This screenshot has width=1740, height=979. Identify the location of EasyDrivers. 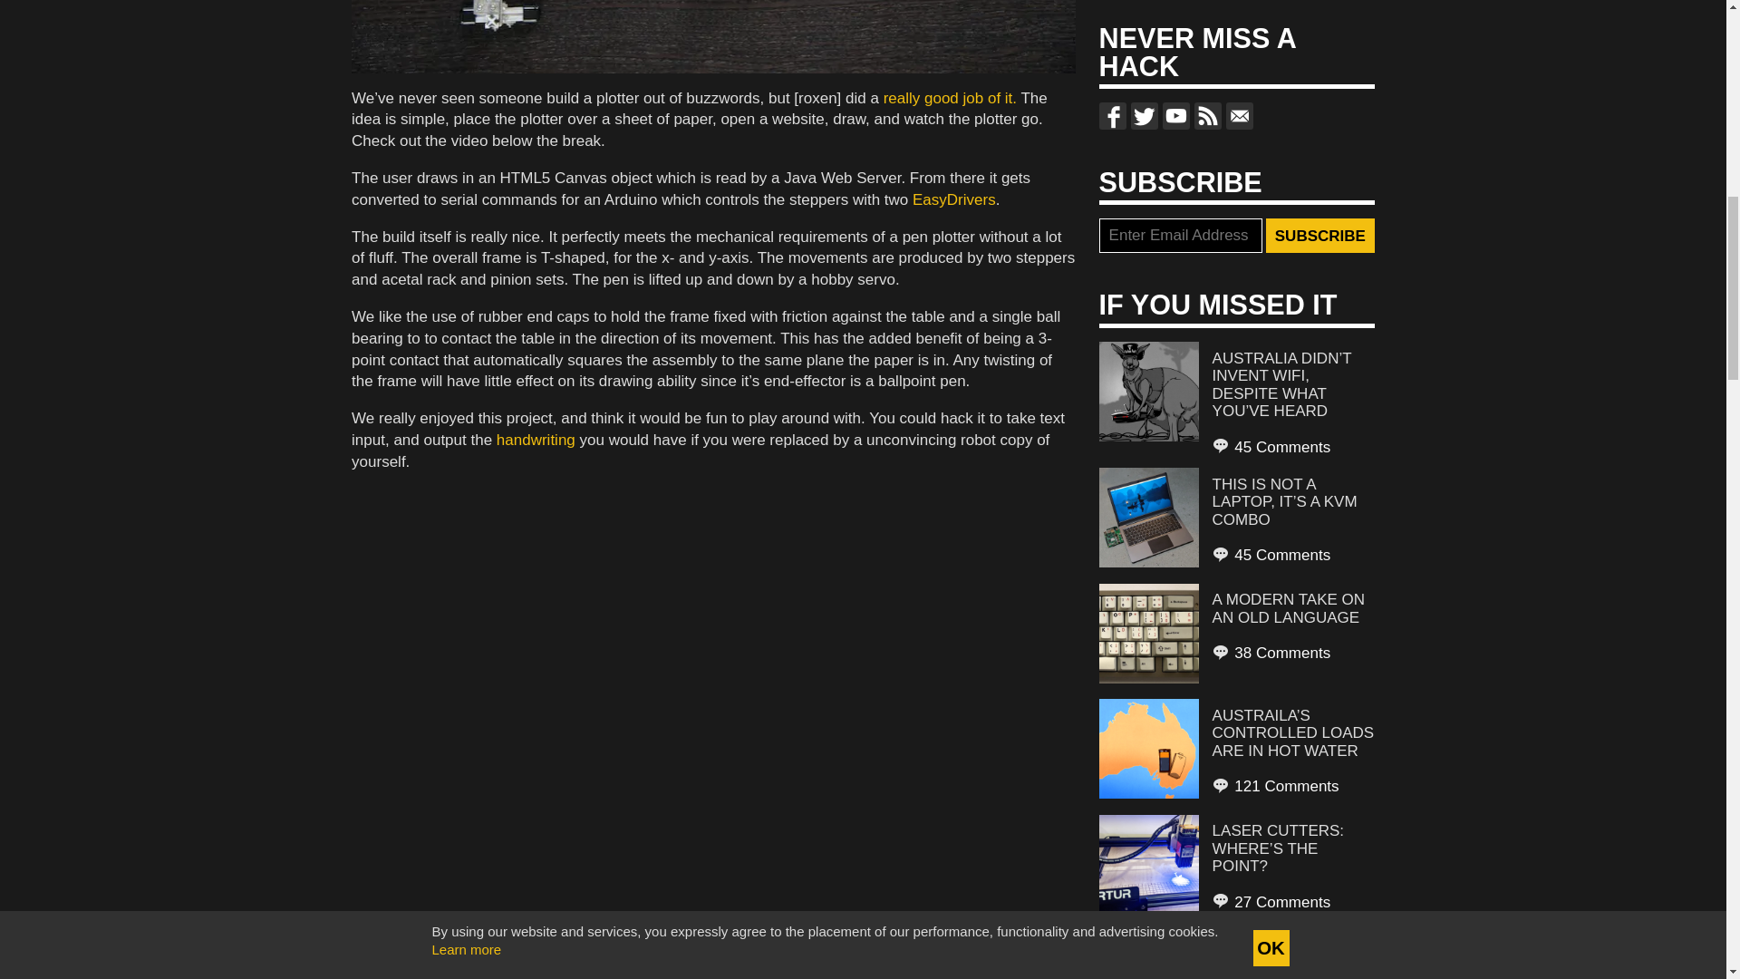
(953, 199).